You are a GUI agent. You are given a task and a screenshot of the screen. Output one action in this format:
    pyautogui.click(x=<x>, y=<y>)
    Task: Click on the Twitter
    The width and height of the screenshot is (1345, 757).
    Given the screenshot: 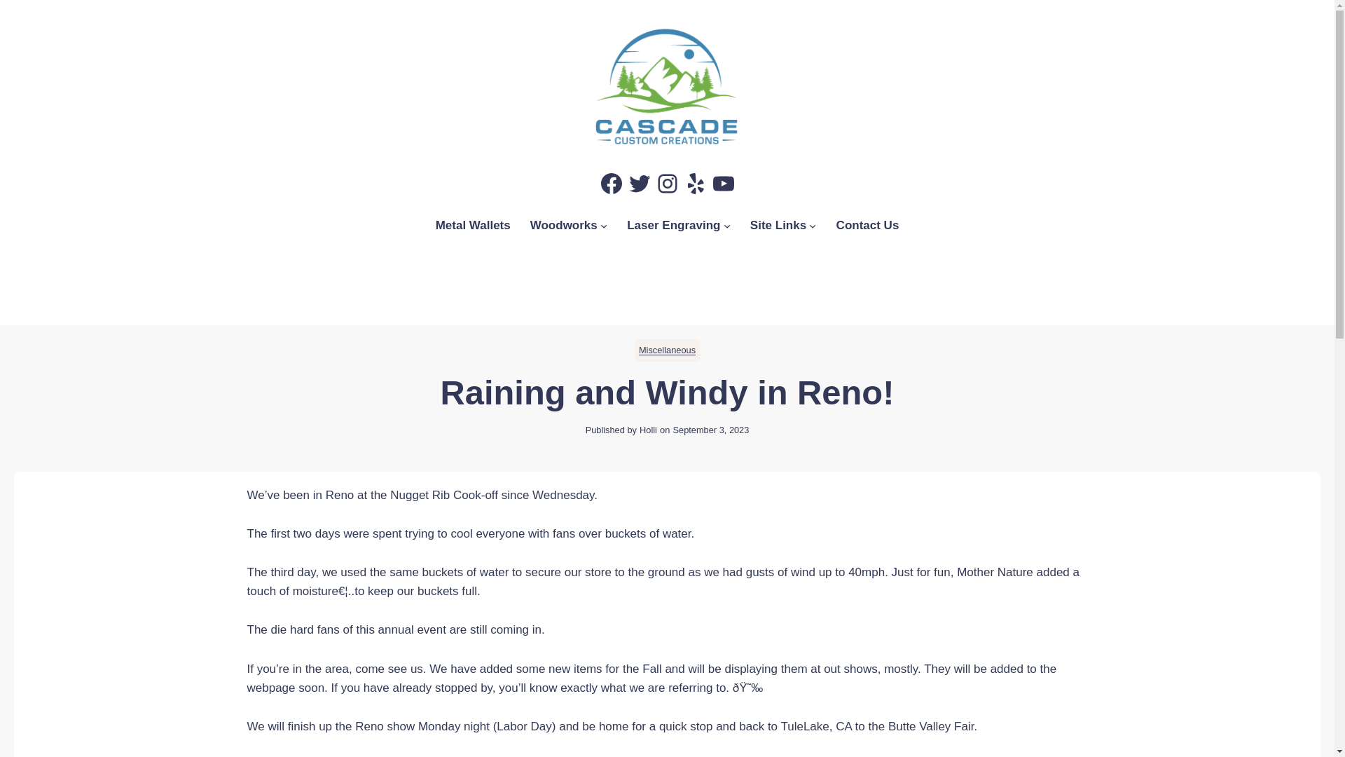 What is the action you would take?
    pyautogui.click(x=639, y=184)
    